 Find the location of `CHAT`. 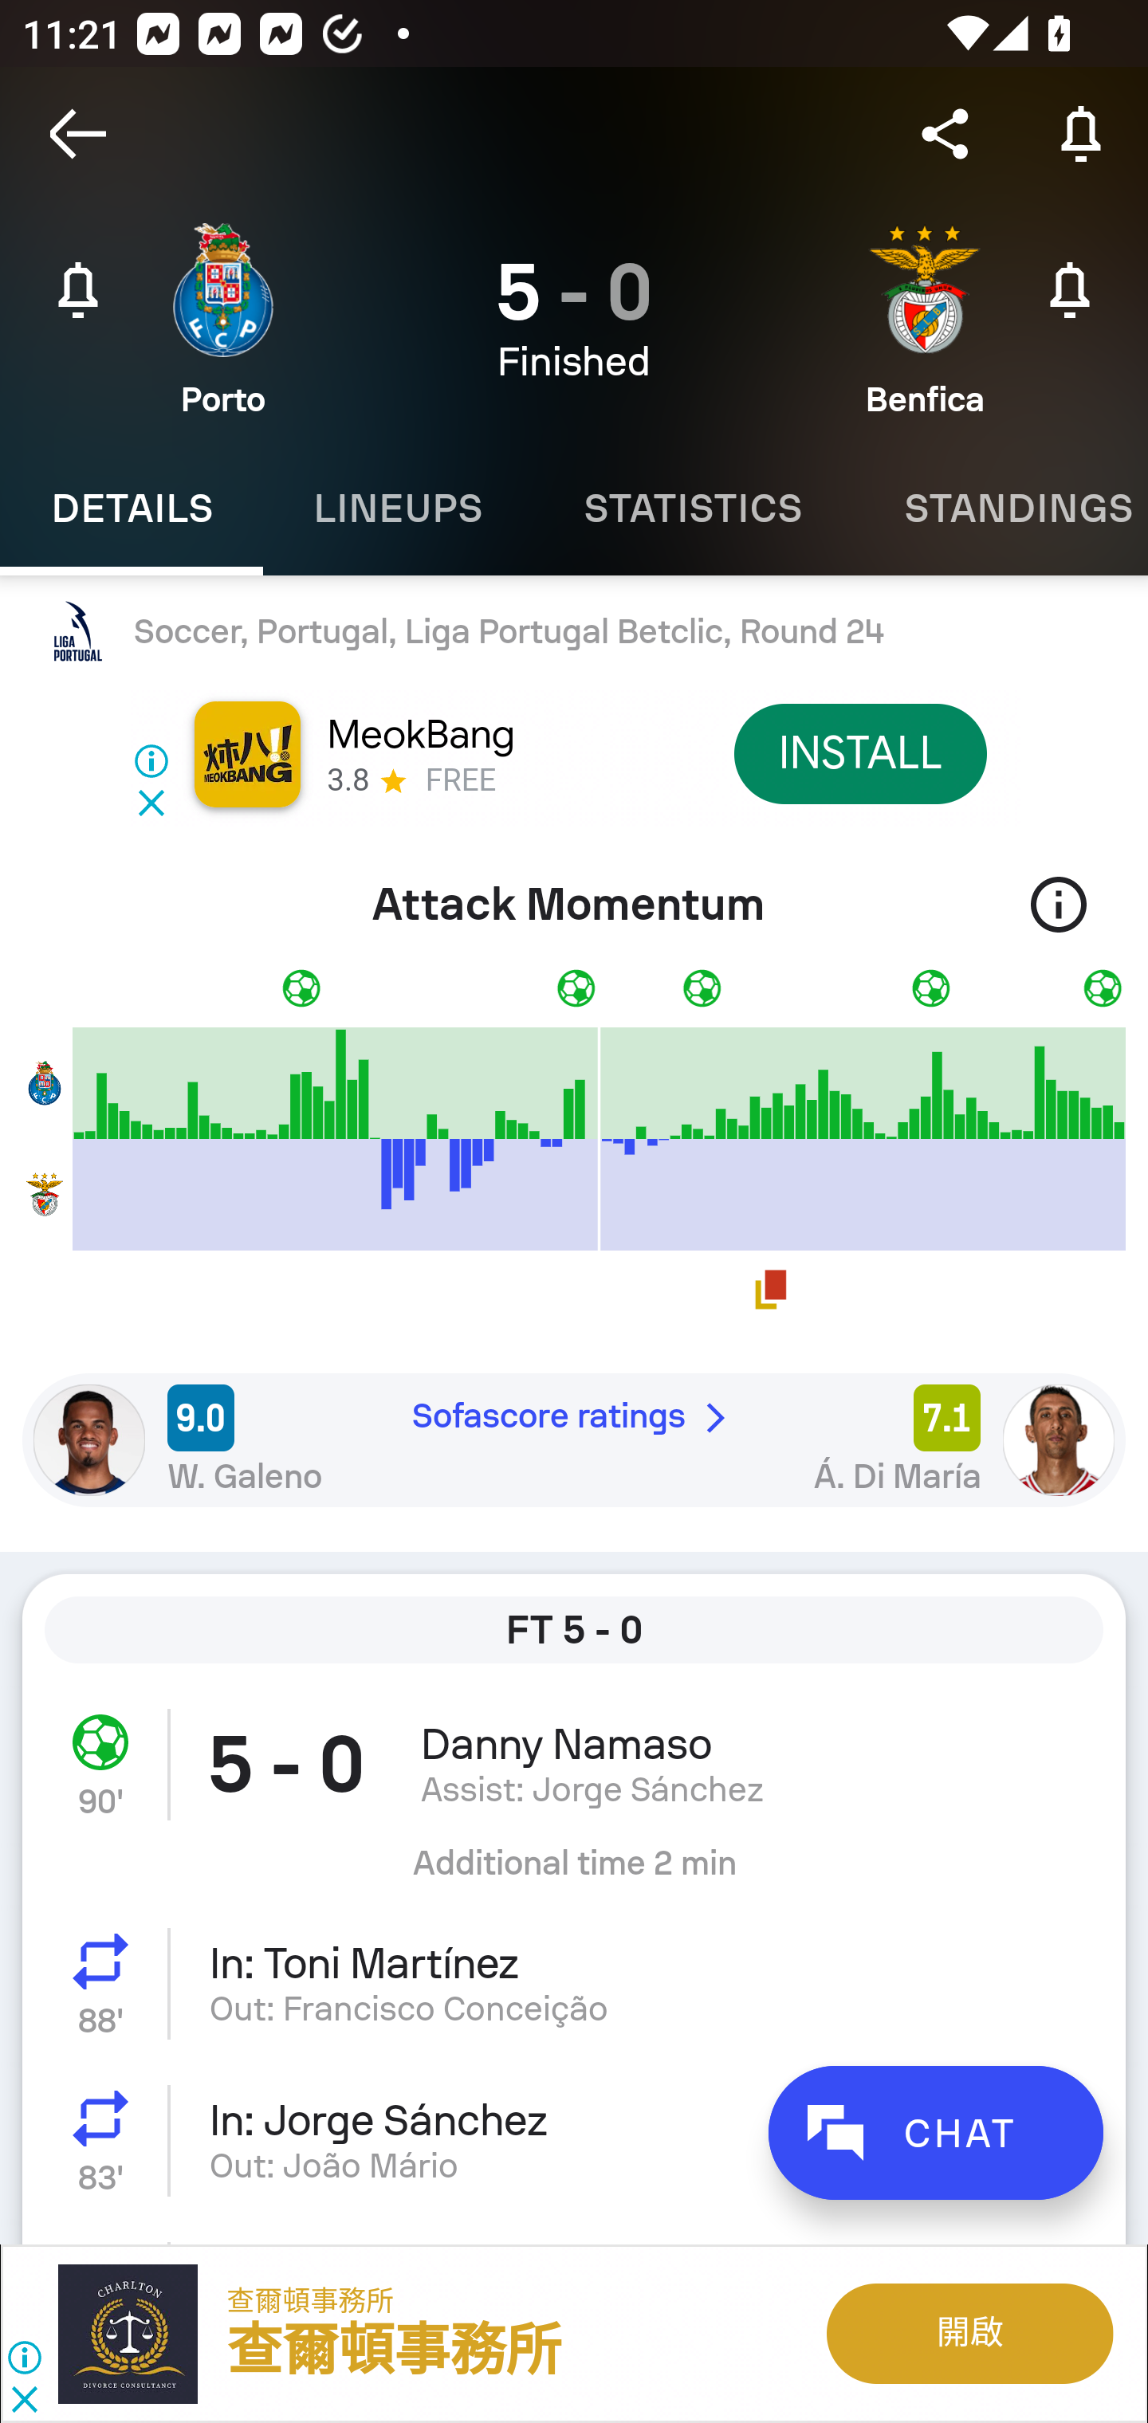

CHAT is located at coordinates (935, 2133).